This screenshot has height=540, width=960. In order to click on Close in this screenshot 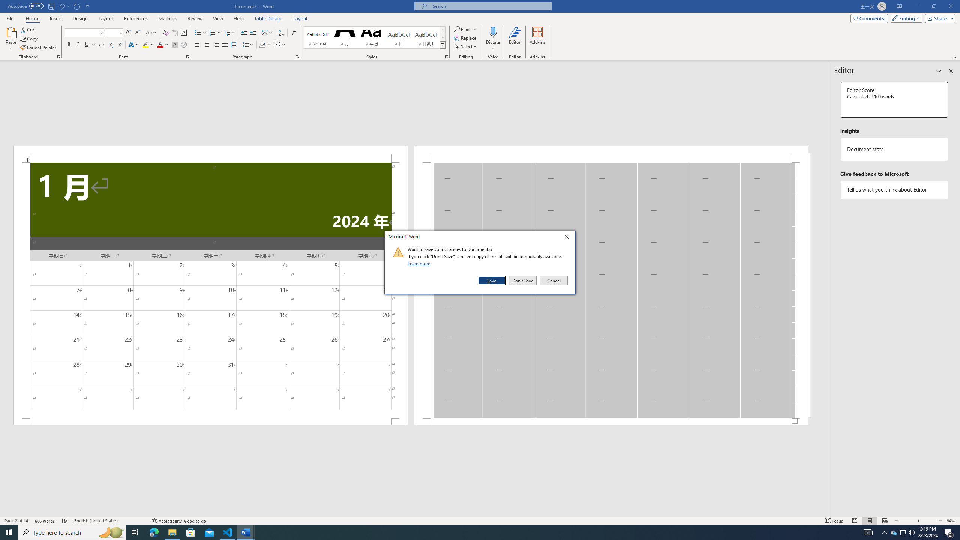, I will do `click(568, 238)`.